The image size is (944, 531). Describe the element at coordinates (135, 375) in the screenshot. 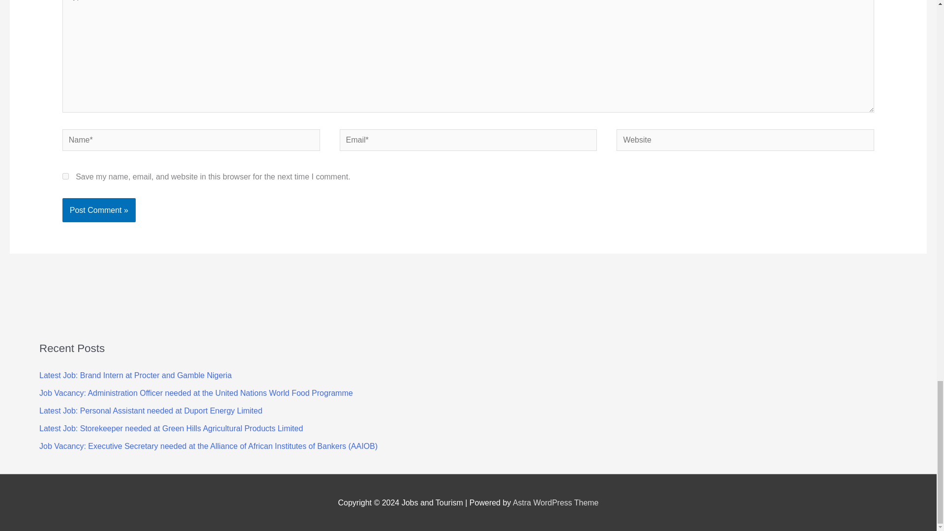

I see `Latest Job: Brand Intern at Procter and Gamble Nigeria` at that location.